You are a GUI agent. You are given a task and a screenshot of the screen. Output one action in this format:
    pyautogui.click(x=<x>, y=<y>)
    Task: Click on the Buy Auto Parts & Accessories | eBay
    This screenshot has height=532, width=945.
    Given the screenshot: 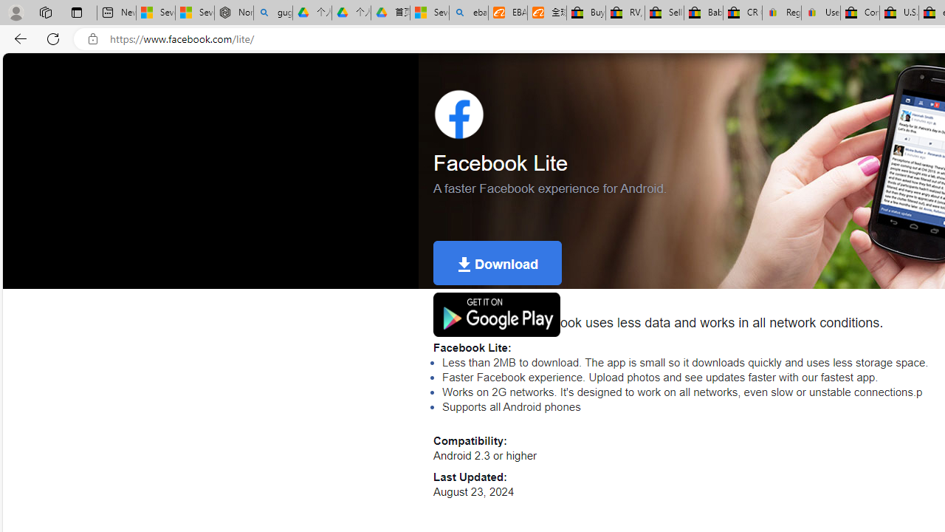 What is the action you would take?
    pyautogui.click(x=586, y=13)
    